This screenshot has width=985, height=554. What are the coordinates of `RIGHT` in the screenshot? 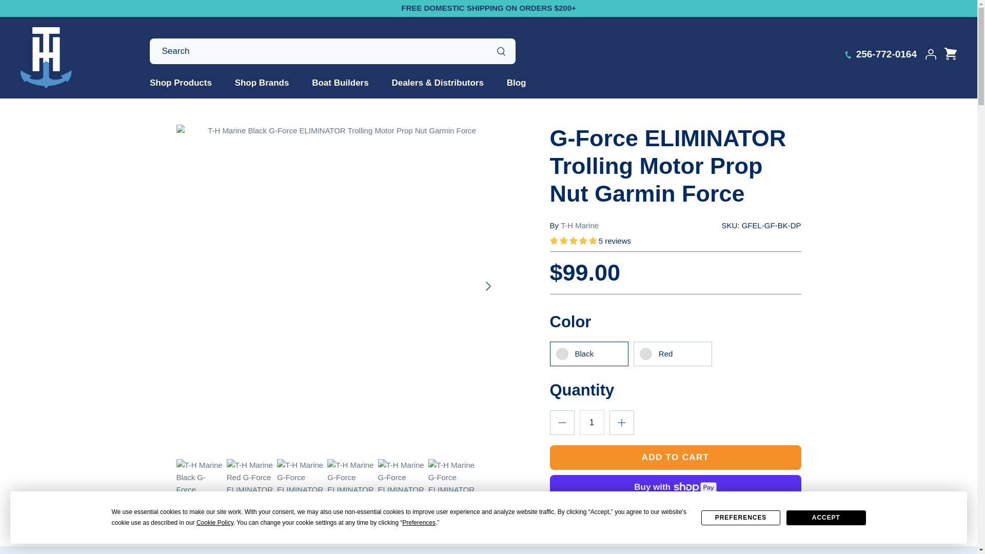 It's located at (488, 286).